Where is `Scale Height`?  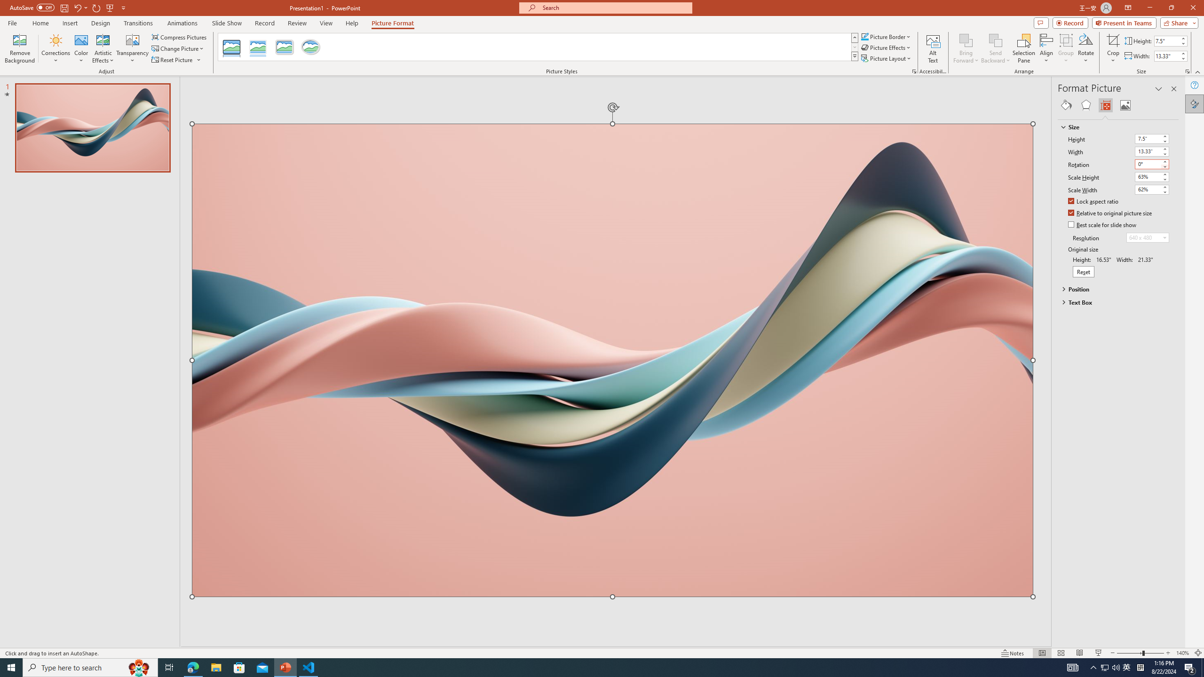
Scale Height is located at coordinates (1148, 177).